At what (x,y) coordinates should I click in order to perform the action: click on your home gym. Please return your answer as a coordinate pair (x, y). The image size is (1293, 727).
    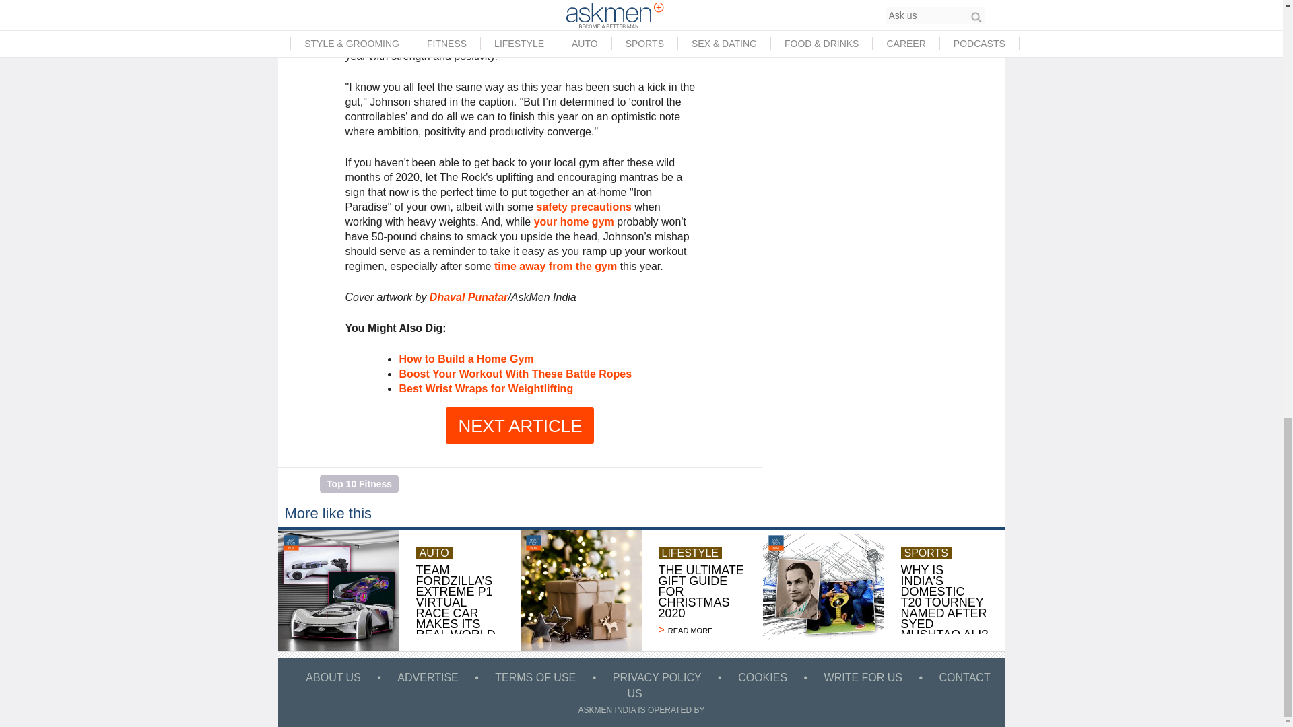
    Looking at the image, I should click on (574, 221).